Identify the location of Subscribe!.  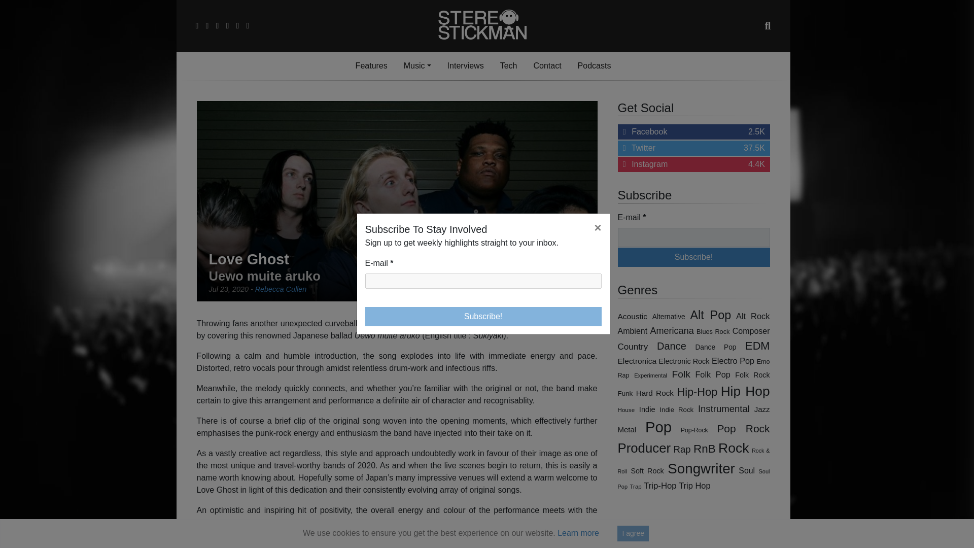
(694, 257).